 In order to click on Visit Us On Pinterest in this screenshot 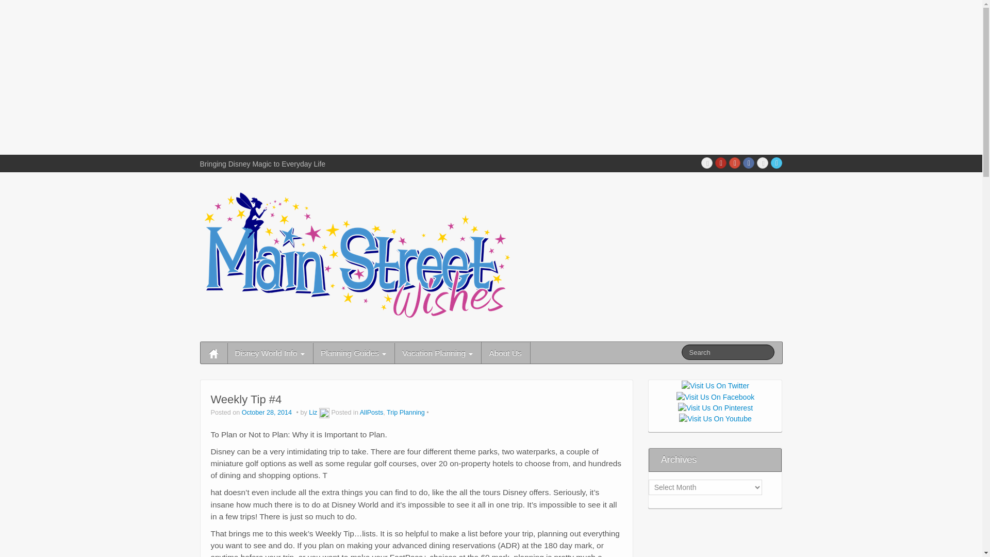, I will do `click(715, 407)`.